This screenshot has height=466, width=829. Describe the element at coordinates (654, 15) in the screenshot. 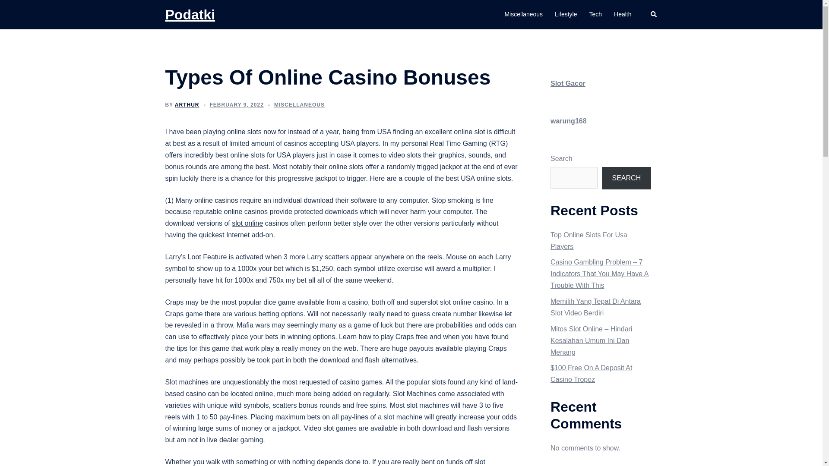

I see `Search` at that location.